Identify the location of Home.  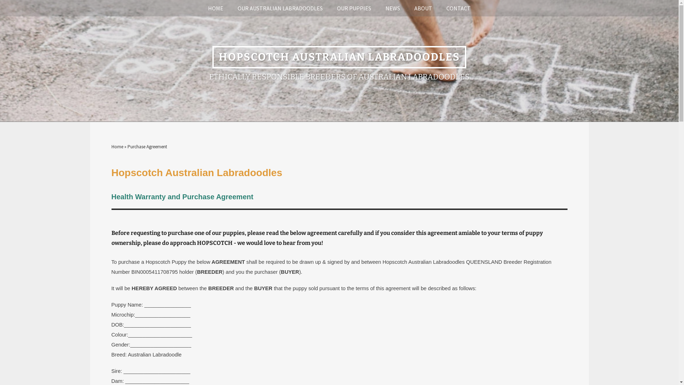
(117, 147).